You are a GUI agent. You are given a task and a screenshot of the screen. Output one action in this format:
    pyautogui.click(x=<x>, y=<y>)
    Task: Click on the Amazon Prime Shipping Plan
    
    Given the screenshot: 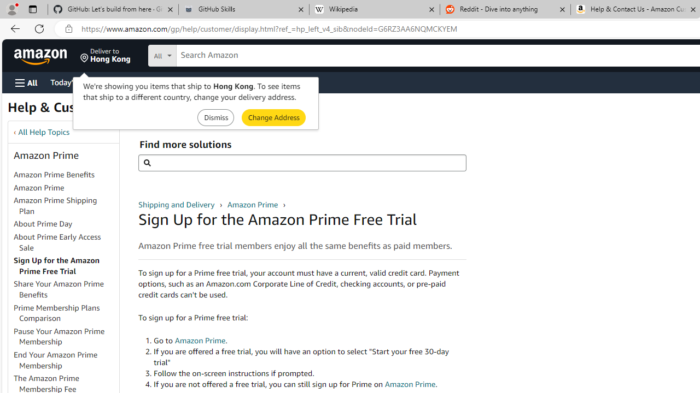 What is the action you would take?
    pyautogui.click(x=66, y=206)
    